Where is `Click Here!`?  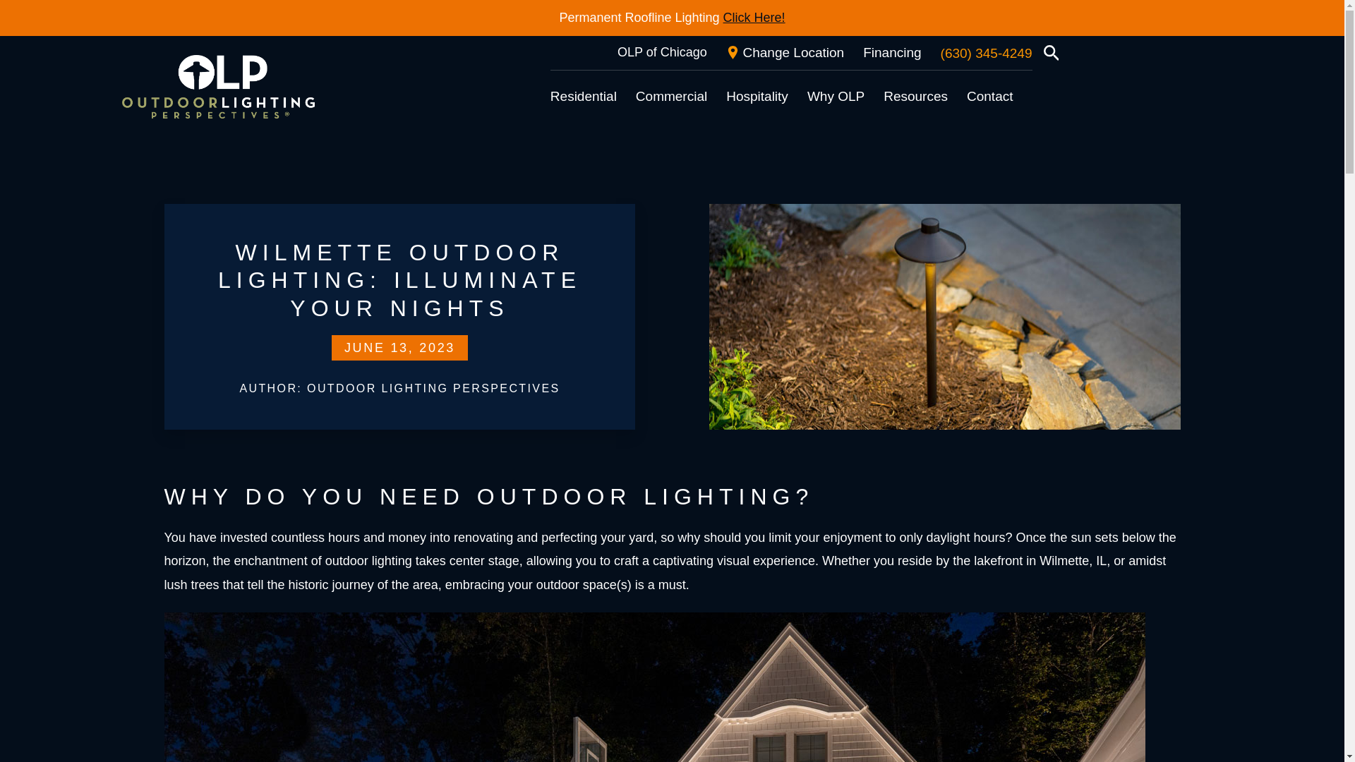
Click Here! is located at coordinates (754, 18).